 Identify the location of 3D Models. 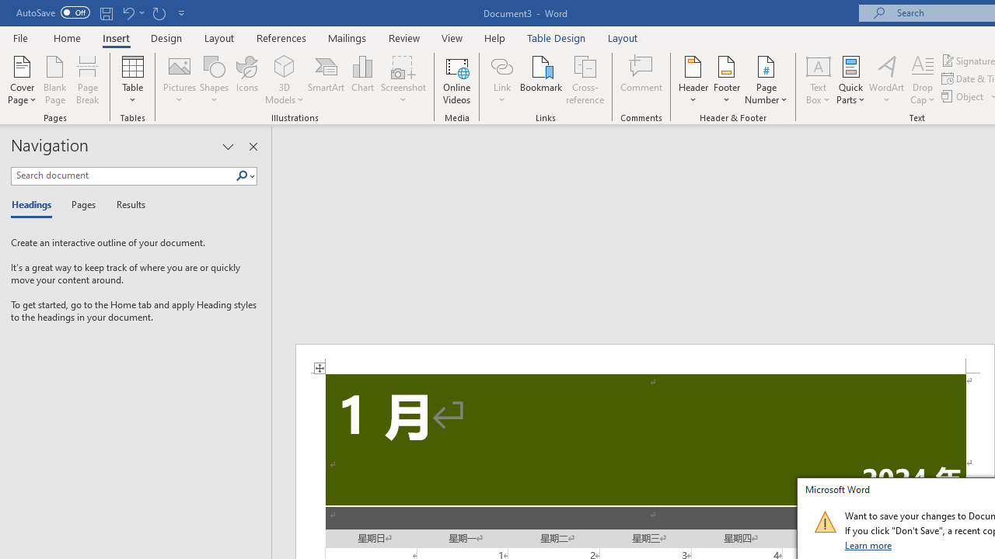
(285, 65).